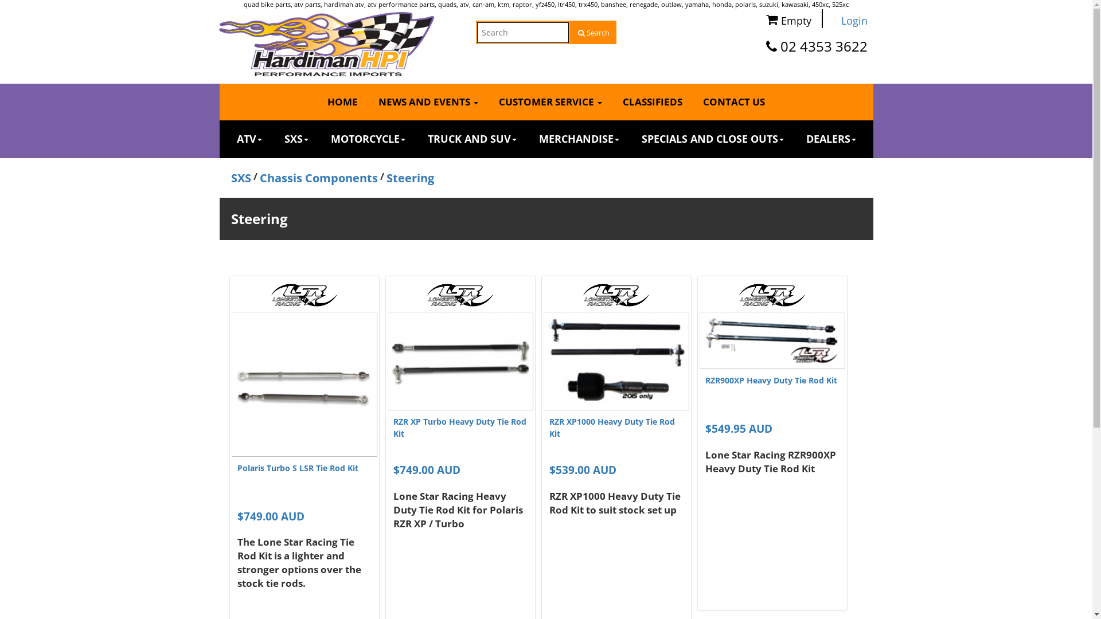 The image size is (1101, 619). I want to click on Lone Star Racing , so click(304, 295).